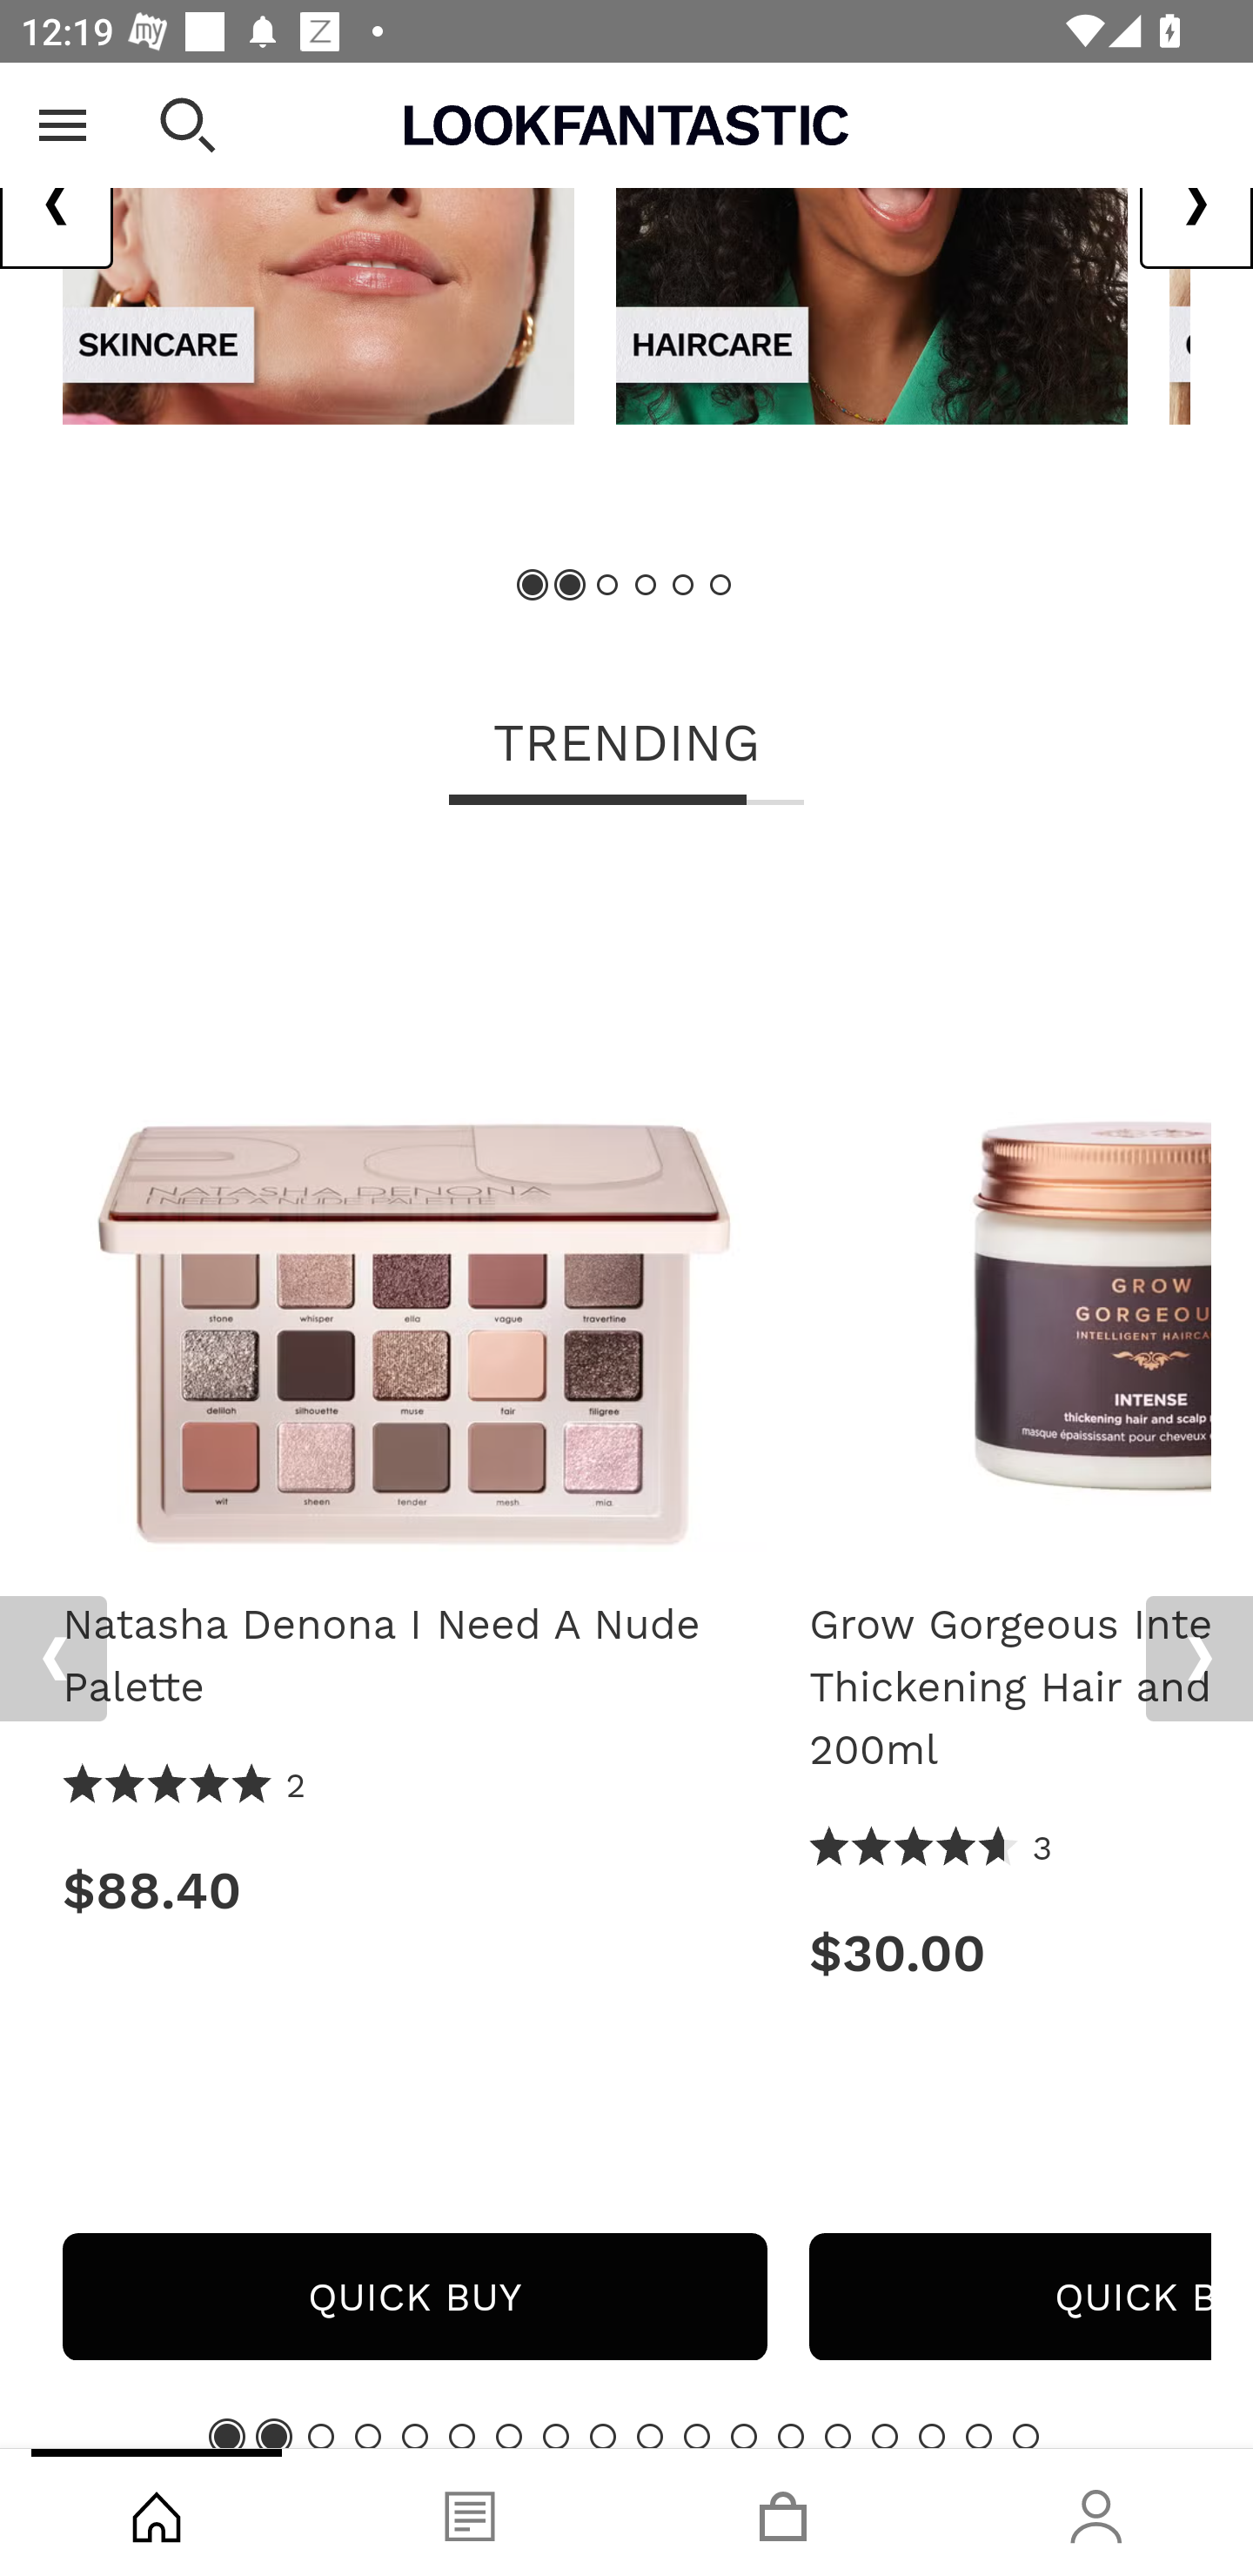 The width and height of the screenshot is (1253, 2576). What do you see at coordinates (367, 2437) in the screenshot?
I see `Slide 4` at bounding box center [367, 2437].